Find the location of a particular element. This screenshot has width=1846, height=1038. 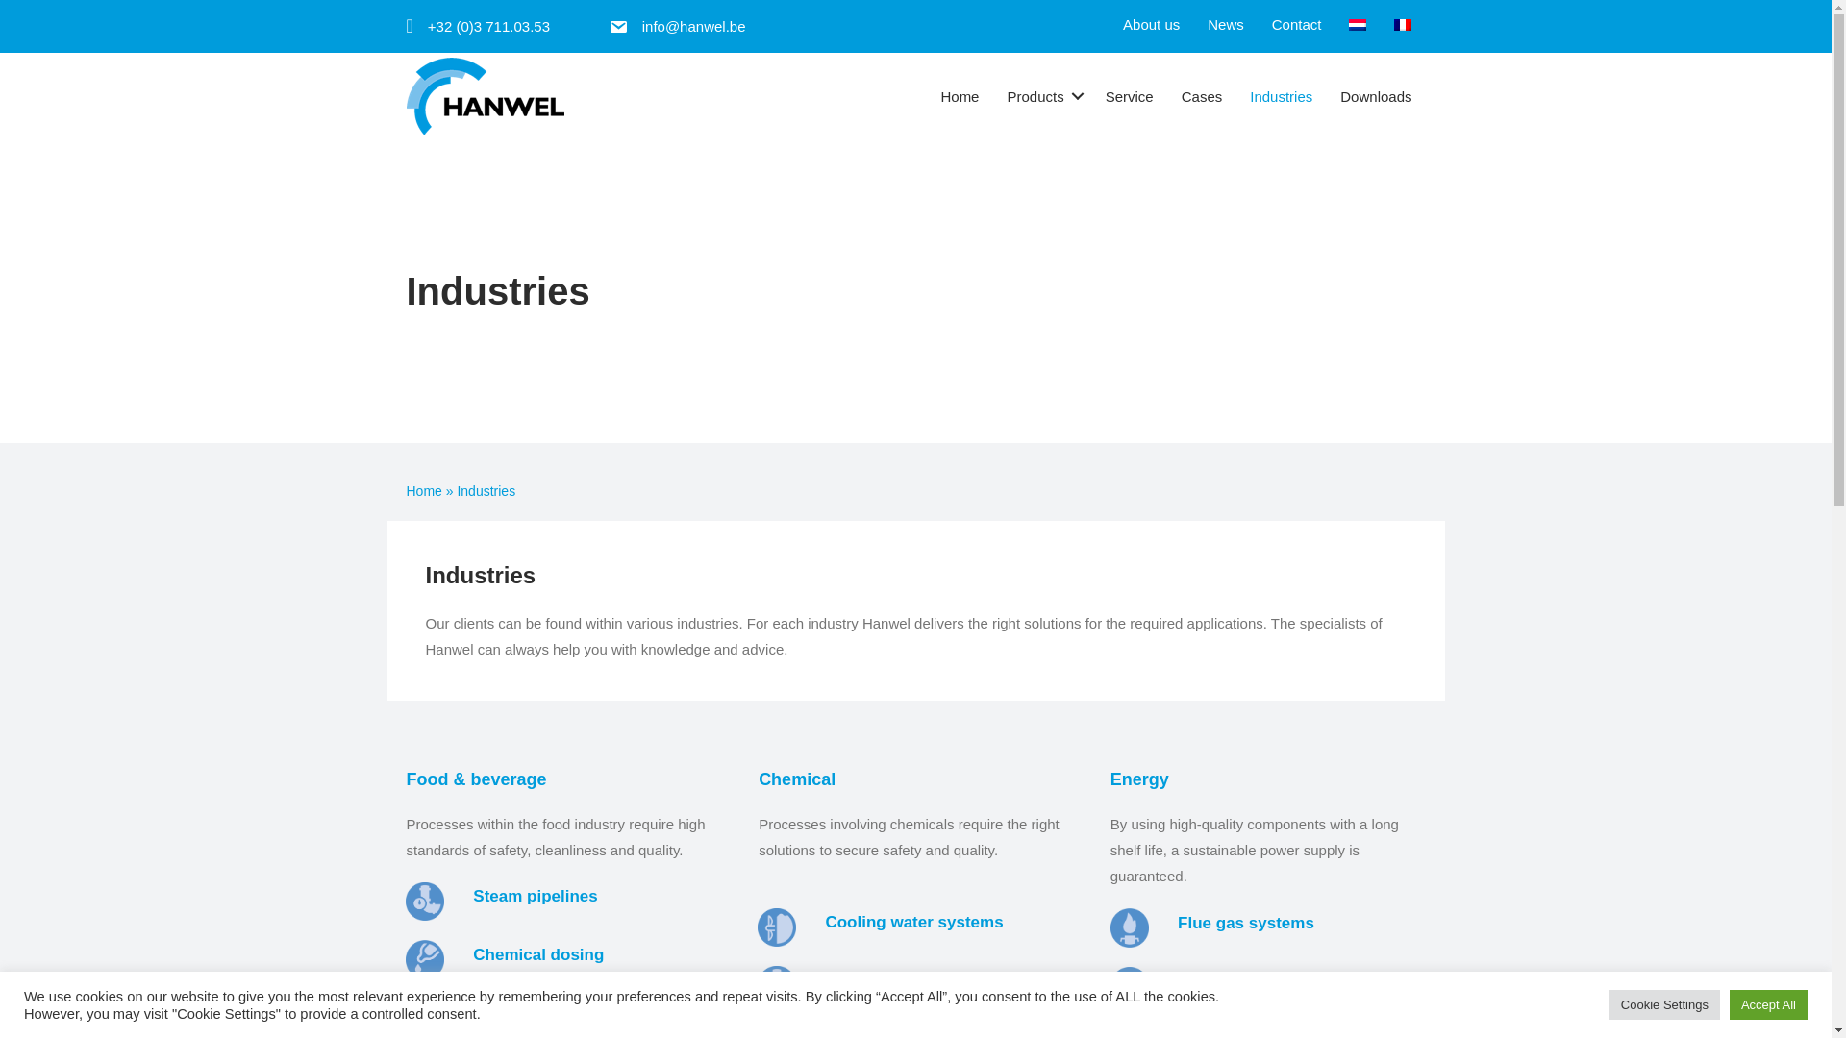

Logo is located at coordinates (485, 96).